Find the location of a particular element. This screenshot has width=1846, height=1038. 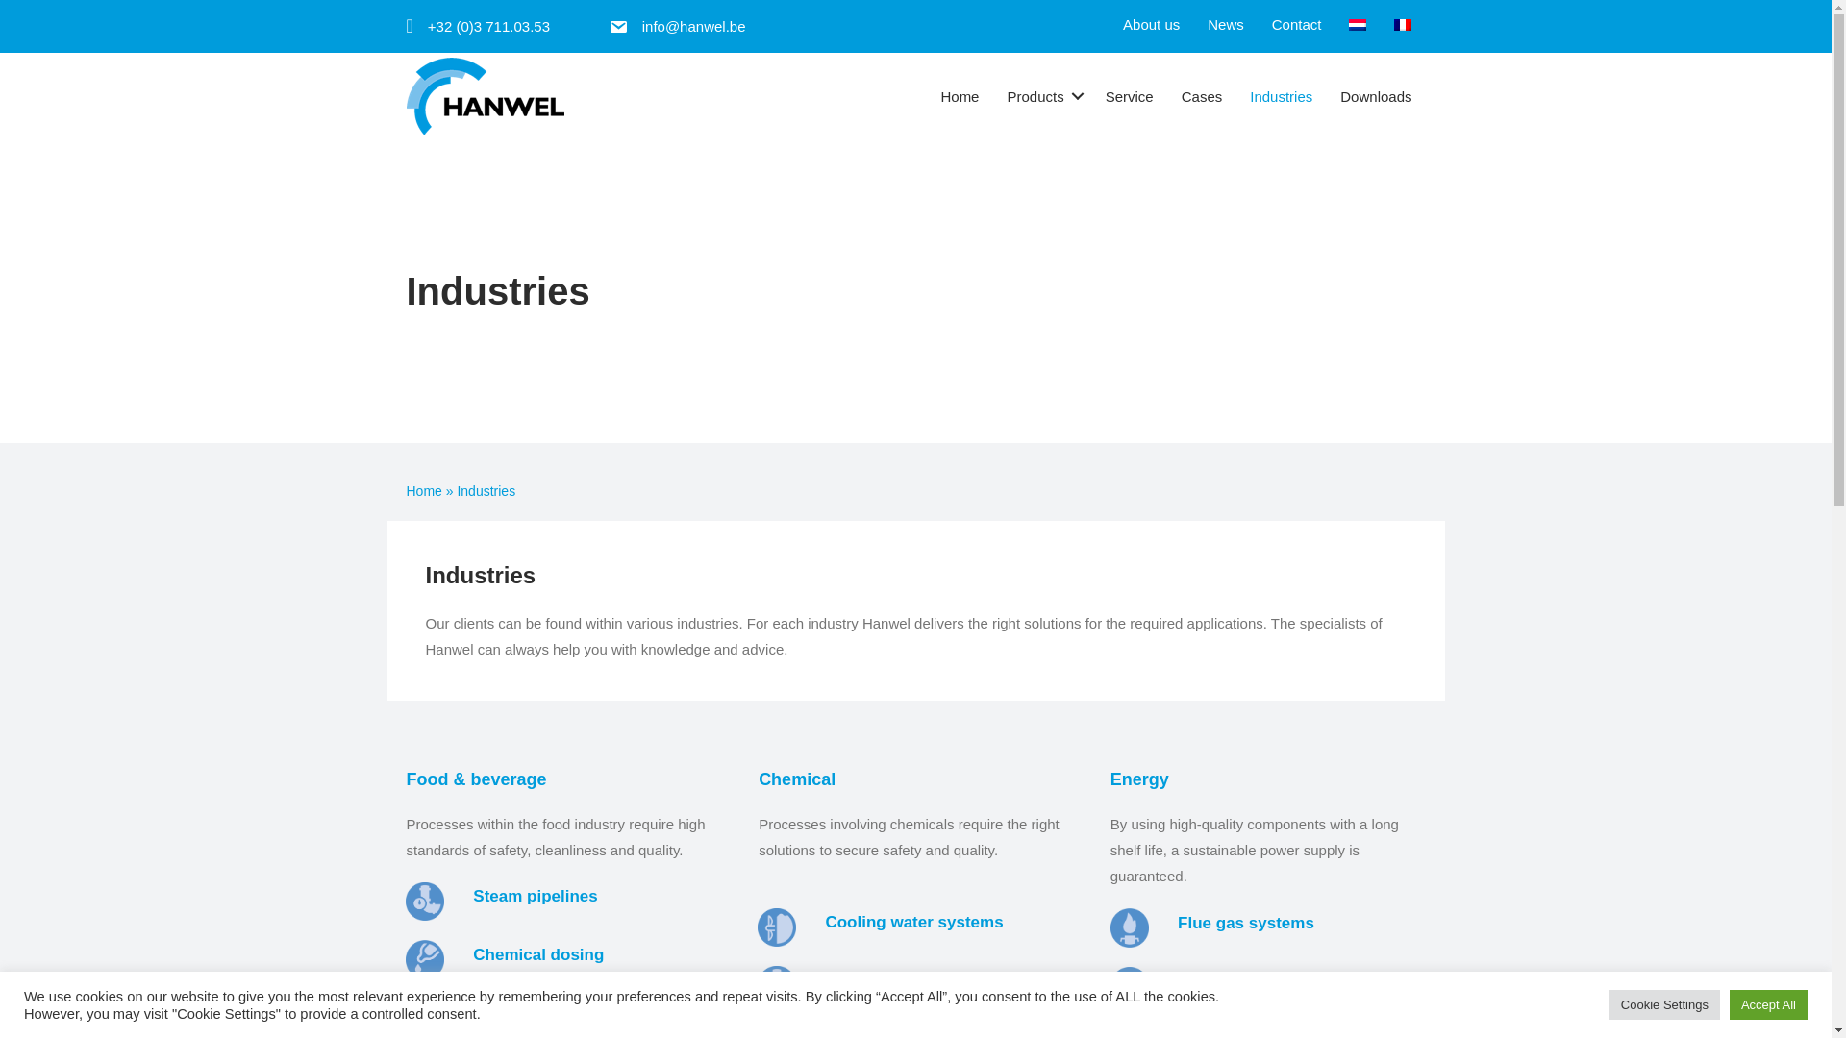

Logo is located at coordinates (485, 96).